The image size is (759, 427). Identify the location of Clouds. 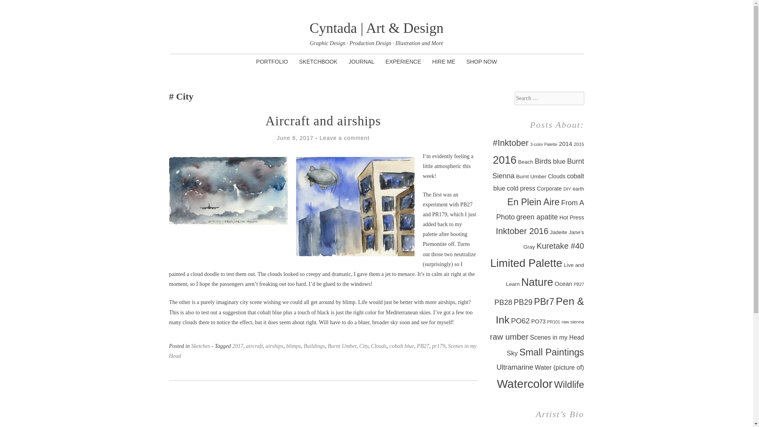
(379, 346).